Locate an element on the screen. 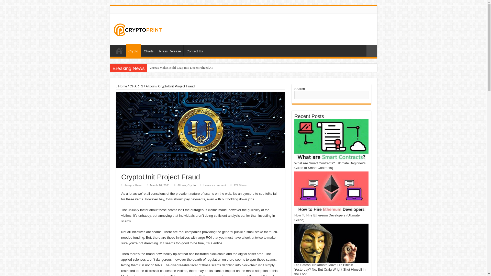  Charts is located at coordinates (148, 51).